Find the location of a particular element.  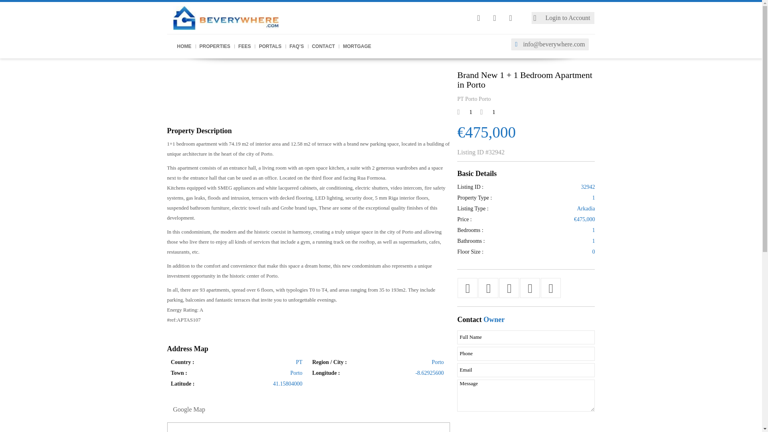

Google Map is located at coordinates (189, 410).